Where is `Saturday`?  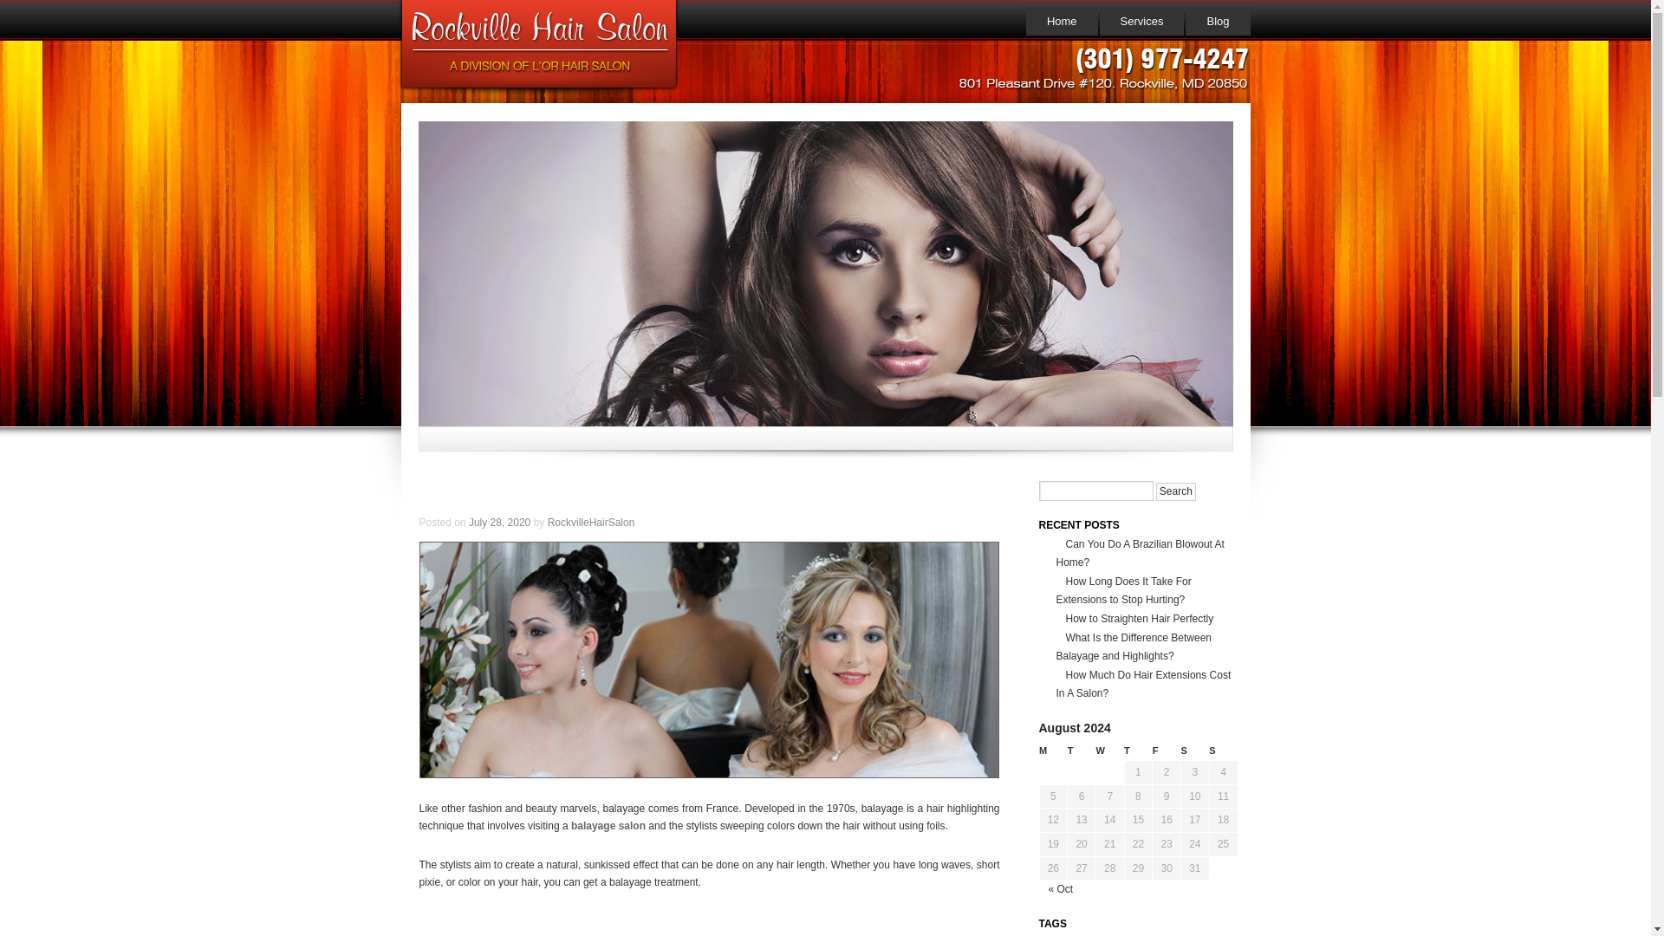
Saturday is located at coordinates (1195, 751).